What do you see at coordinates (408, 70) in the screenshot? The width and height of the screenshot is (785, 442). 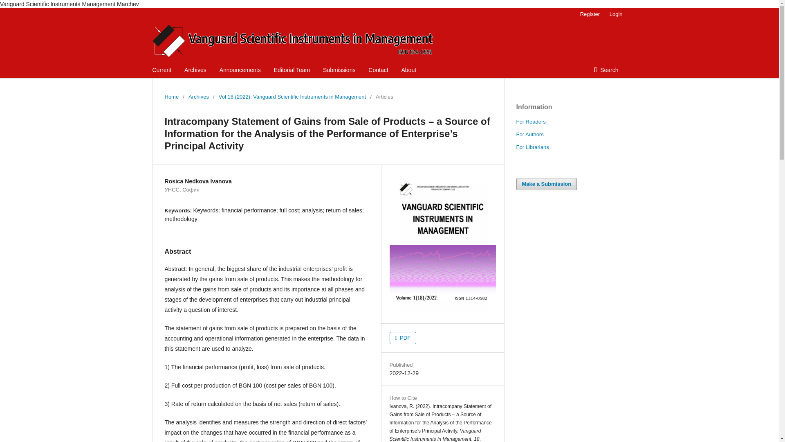 I see `About` at bounding box center [408, 70].